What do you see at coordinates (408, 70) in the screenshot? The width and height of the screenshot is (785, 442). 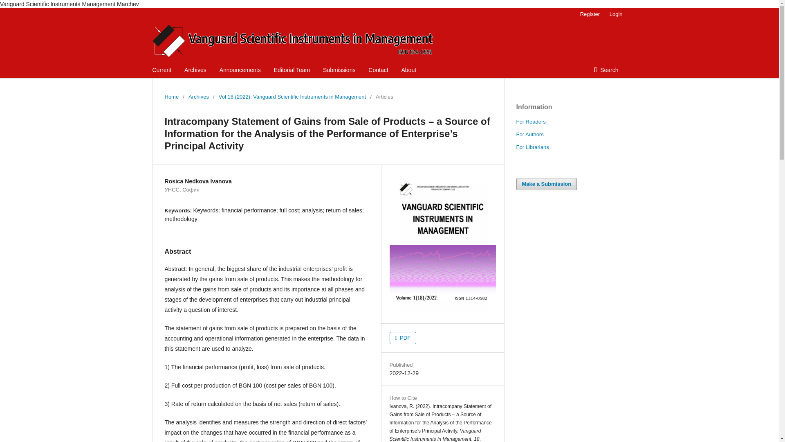 I see `About` at bounding box center [408, 70].